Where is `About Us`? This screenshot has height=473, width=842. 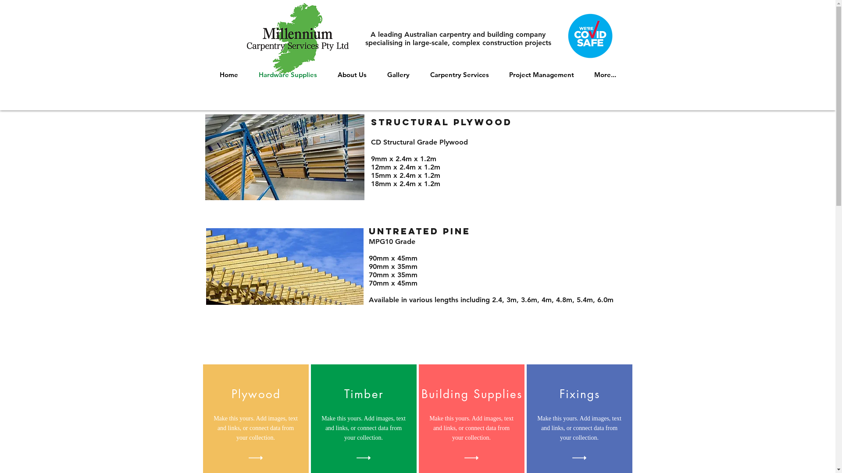 About Us is located at coordinates (352, 74).